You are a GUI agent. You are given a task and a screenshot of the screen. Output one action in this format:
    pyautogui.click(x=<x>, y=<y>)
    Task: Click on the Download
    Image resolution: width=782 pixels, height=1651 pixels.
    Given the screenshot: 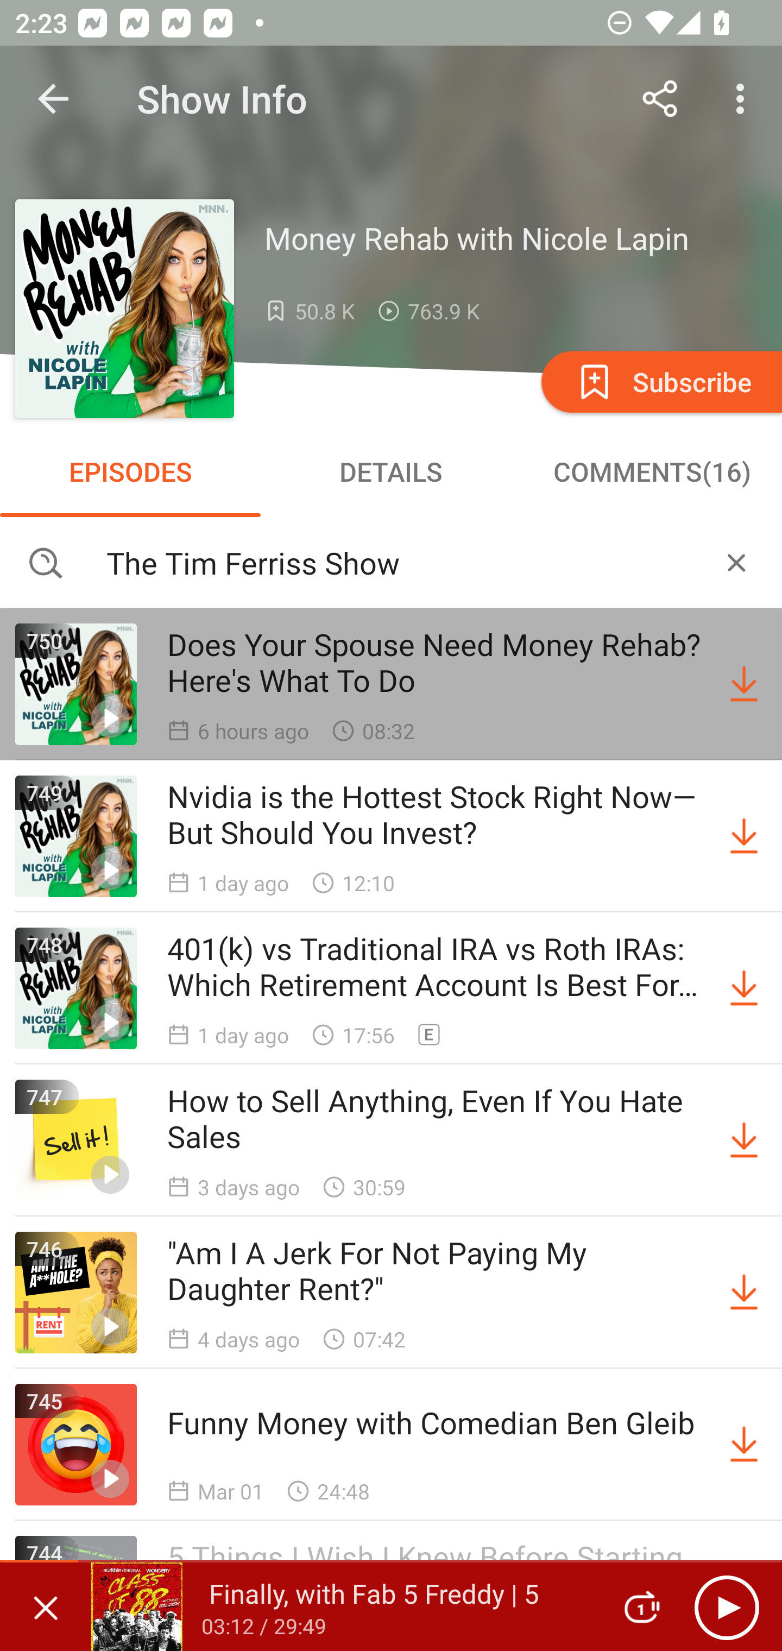 What is the action you would take?
    pyautogui.click(x=744, y=1293)
    